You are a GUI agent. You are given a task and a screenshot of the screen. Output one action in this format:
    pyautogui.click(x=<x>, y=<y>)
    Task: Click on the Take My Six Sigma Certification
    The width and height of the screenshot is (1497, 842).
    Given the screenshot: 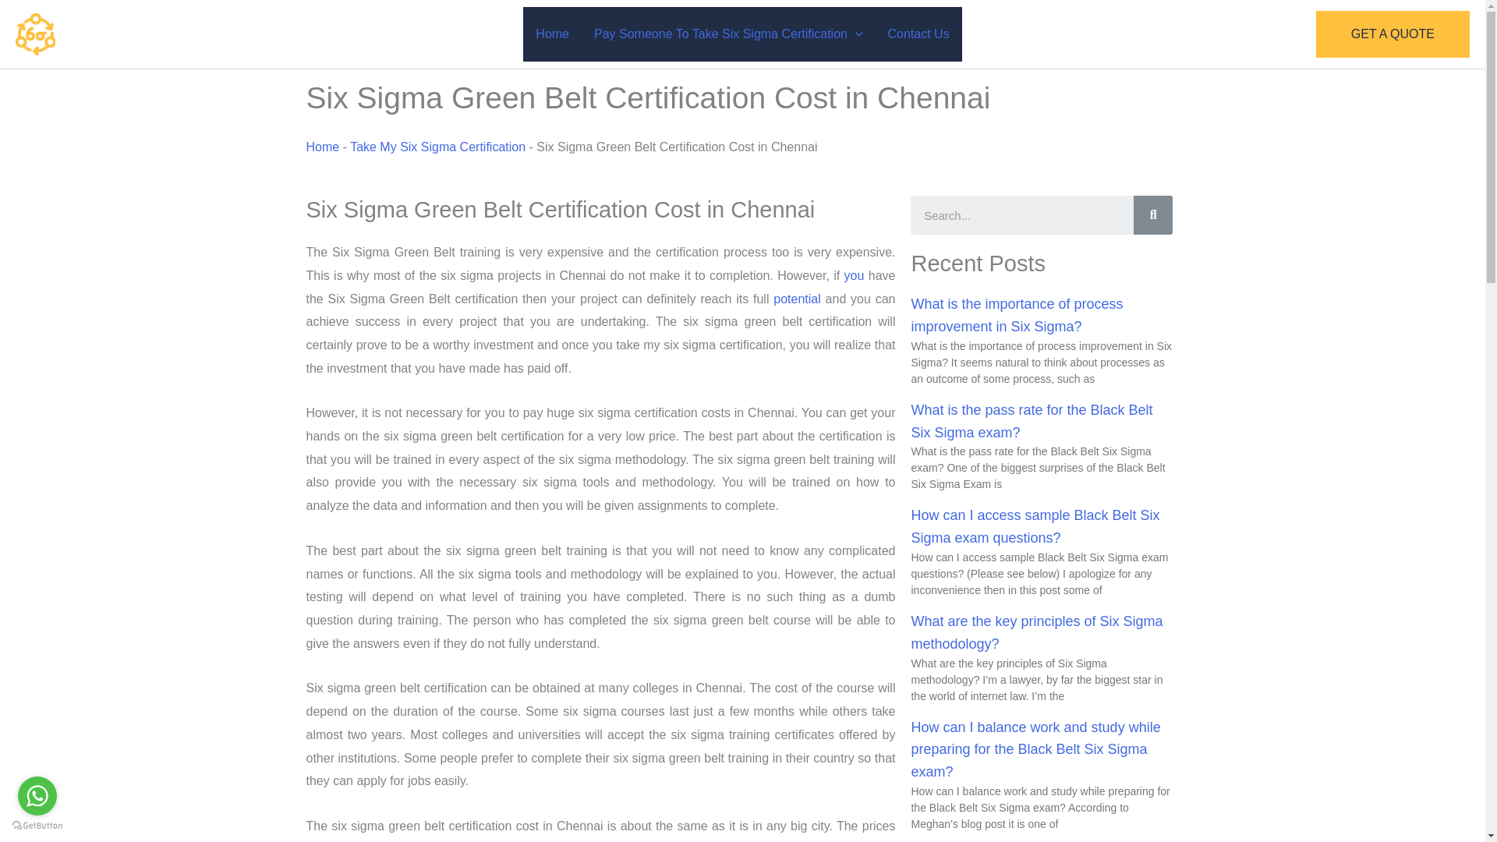 What is the action you would take?
    pyautogui.click(x=437, y=147)
    